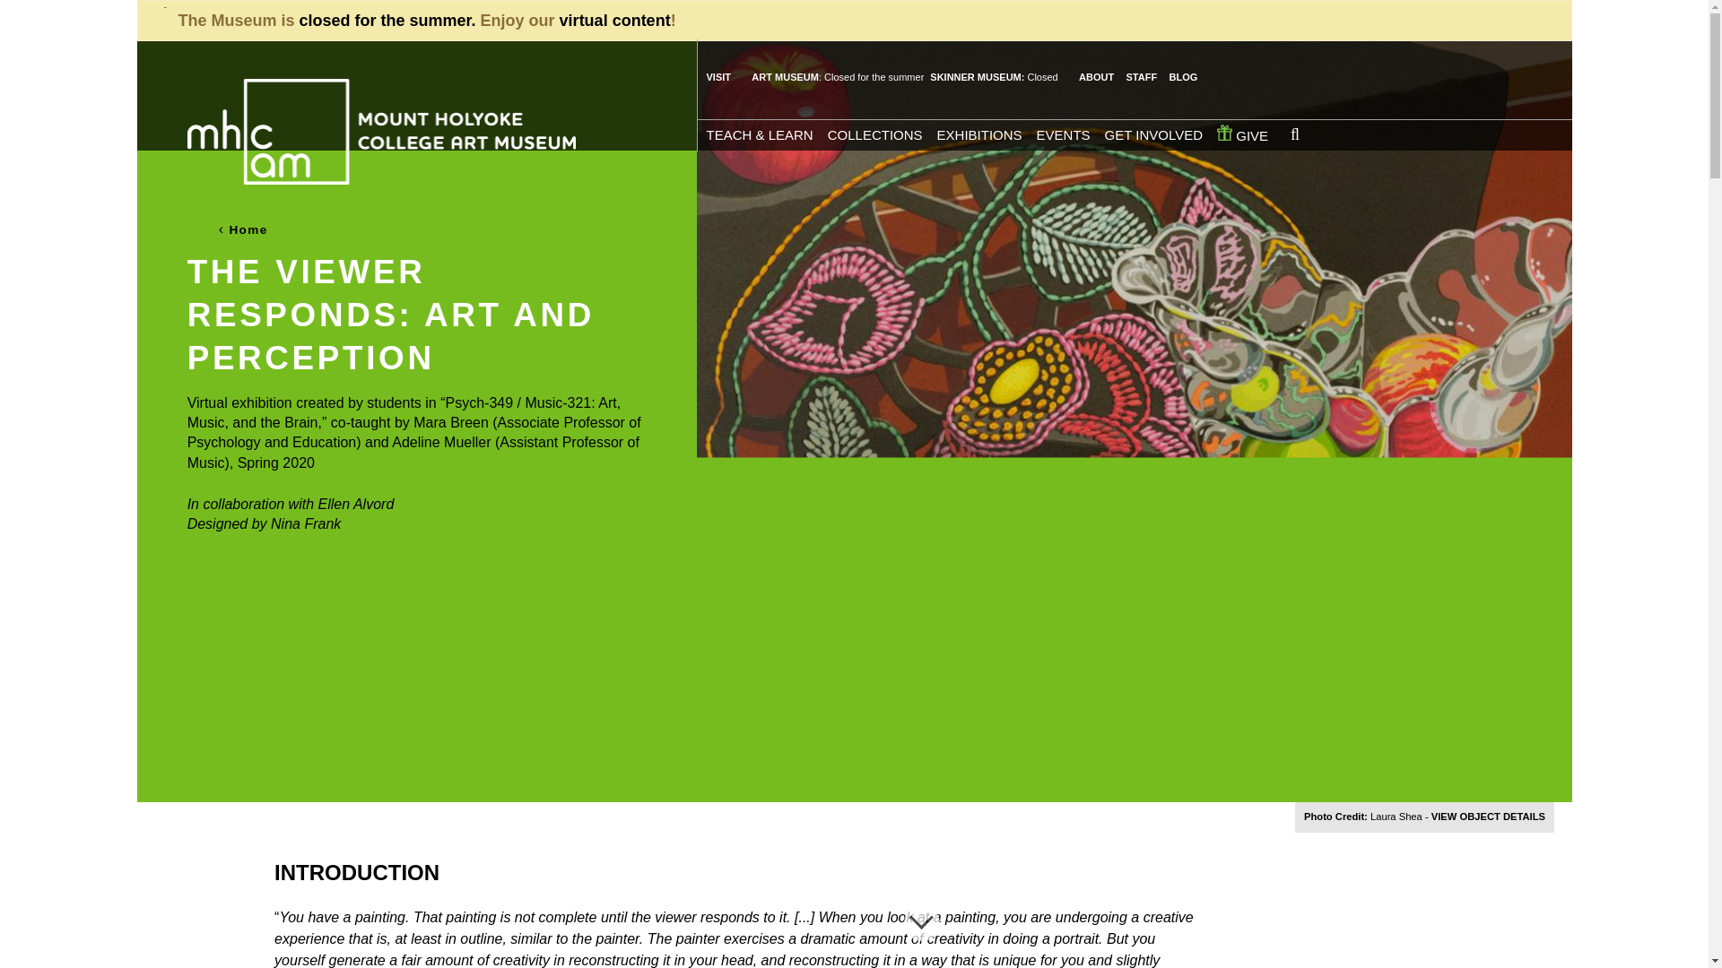  What do you see at coordinates (381, 131) in the screenshot?
I see `Mount Holyoke College Art Museum` at bounding box center [381, 131].